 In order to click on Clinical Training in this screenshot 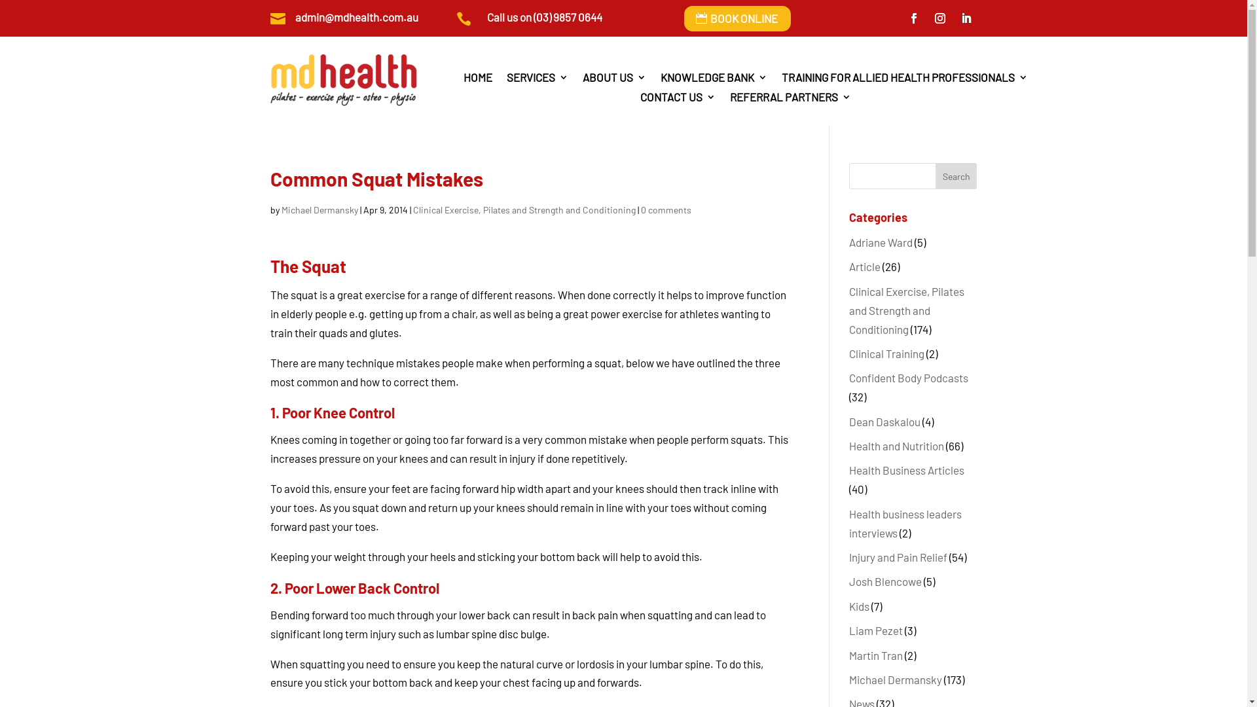, I will do `click(886, 353)`.